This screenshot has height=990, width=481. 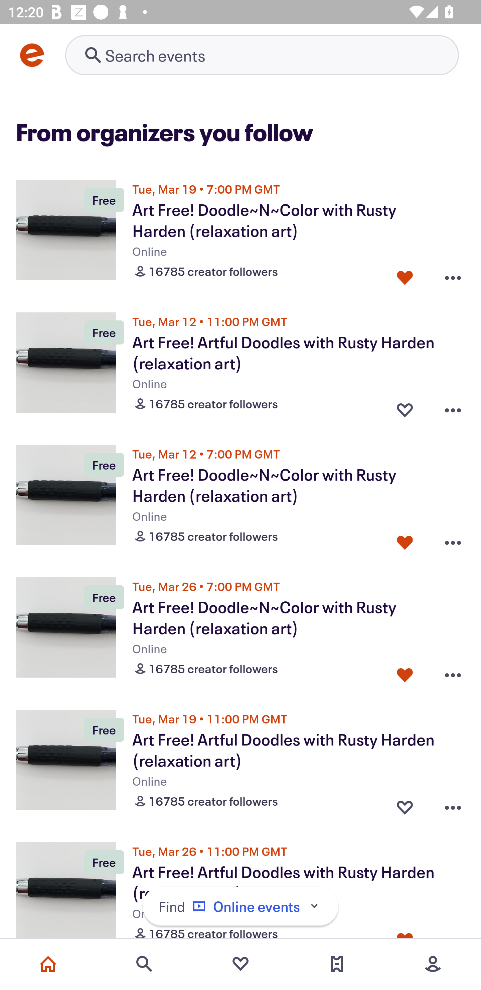 What do you see at coordinates (48, 964) in the screenshot?
I see `Home` at bounding box center [48, 964].